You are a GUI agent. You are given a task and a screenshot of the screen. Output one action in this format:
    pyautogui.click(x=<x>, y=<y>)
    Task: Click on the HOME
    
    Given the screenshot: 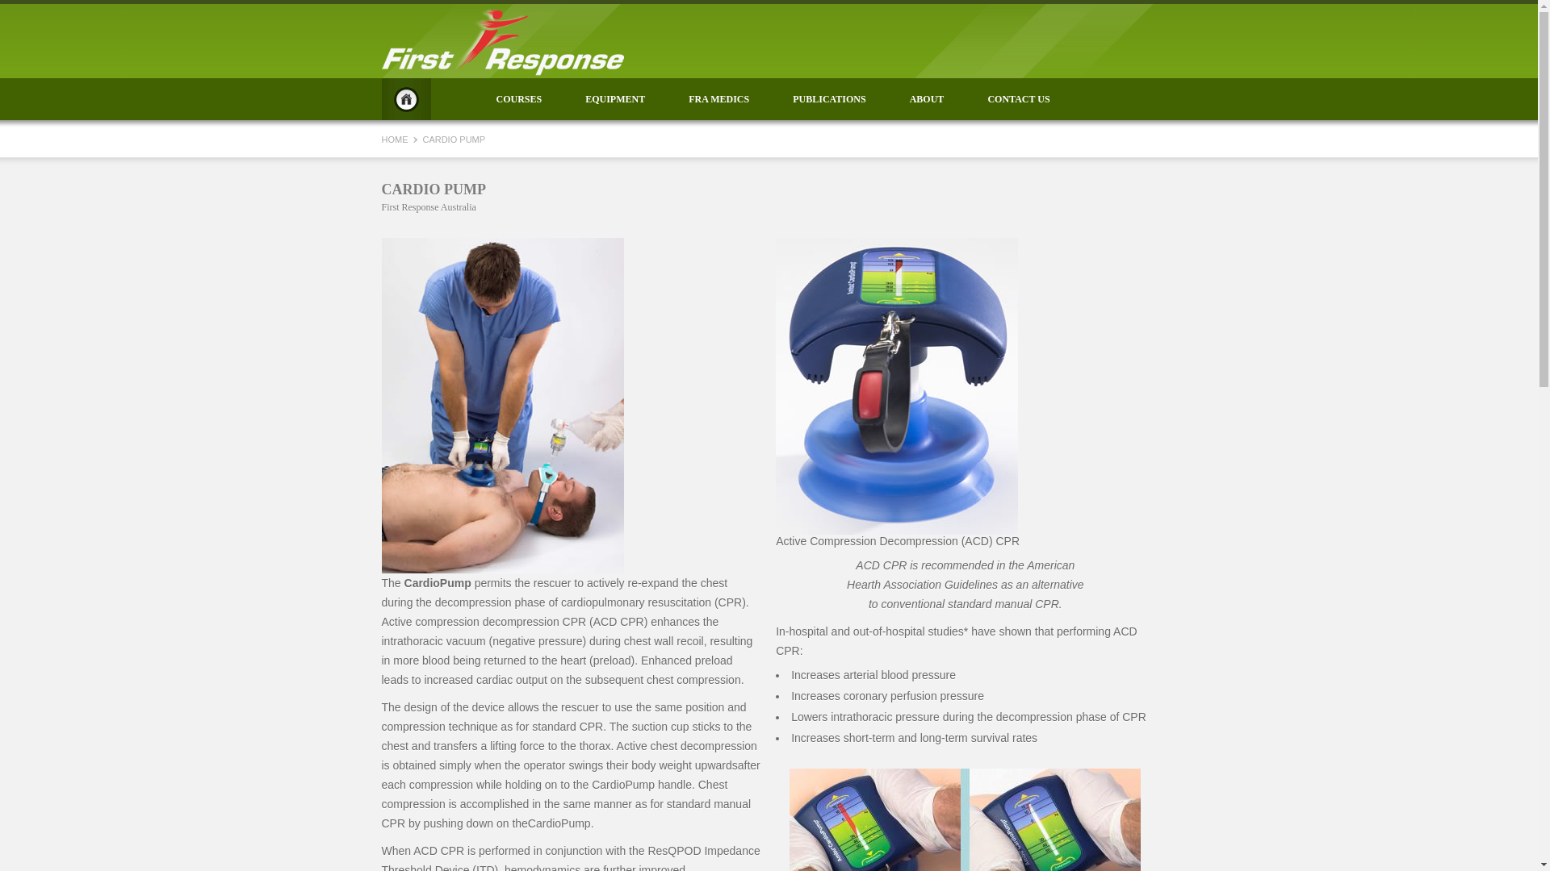 What is the action you would take?
    pyautogui.click(x=396, y=140)
    